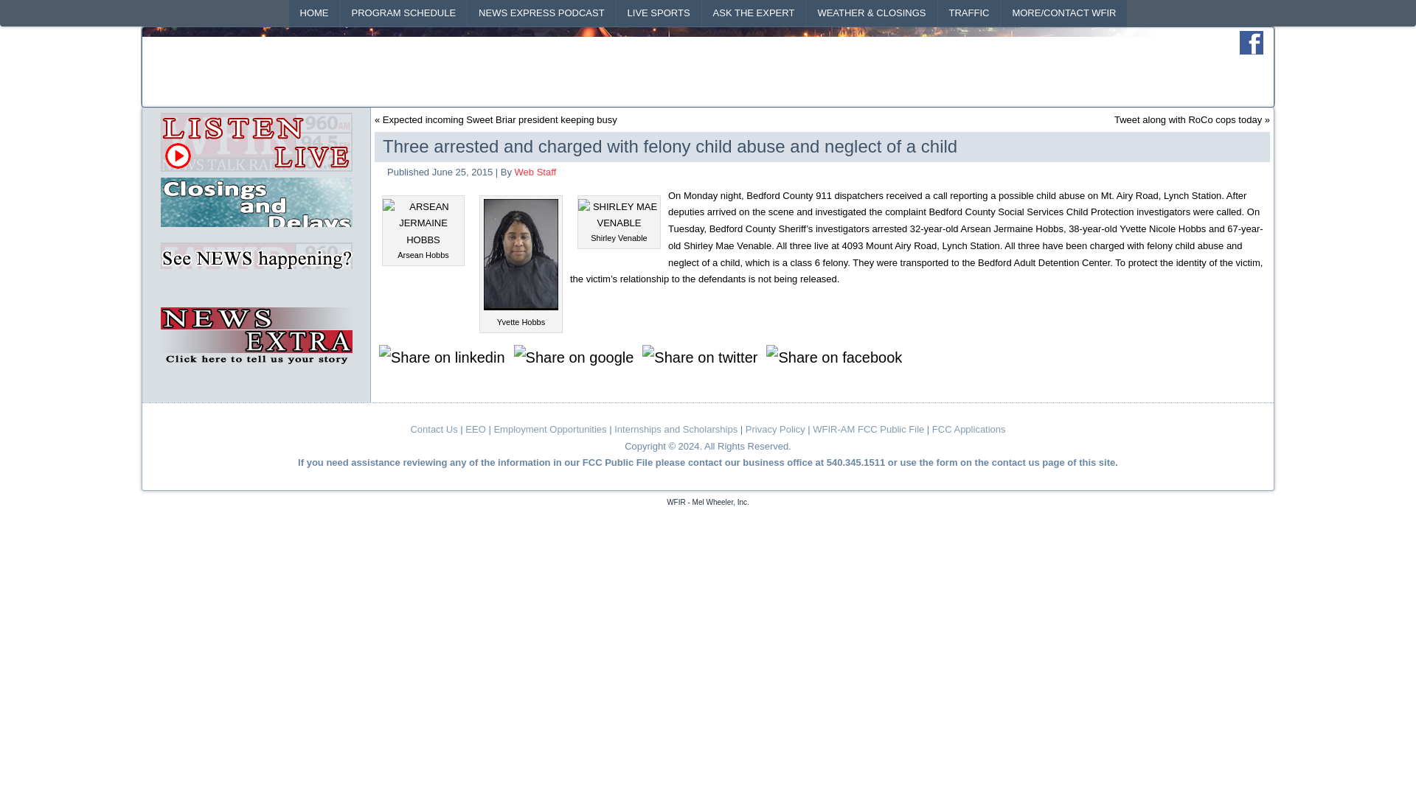 This screenshot has height=796, width=1416. What do you see at coordinates (1187, 119) in the screenshot?
I see `Tweet along with RoCo cops today` at bounding box center [1187, 119].